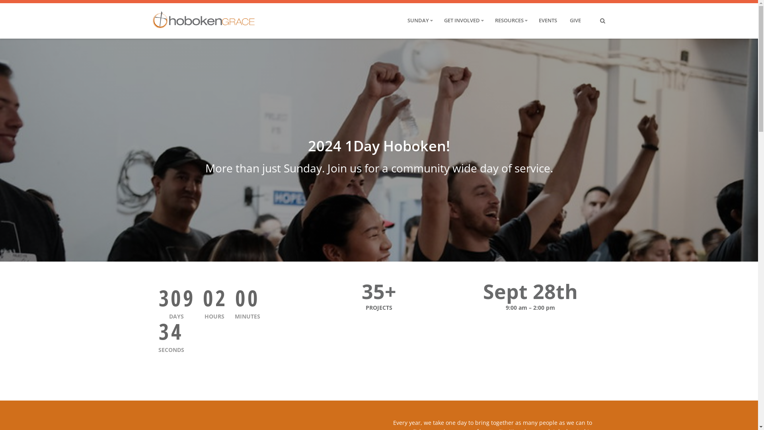 The image size is (764, 430). Describe the element at coordinates (575, 21) in the screenshot. I see `GIVE` at that location.